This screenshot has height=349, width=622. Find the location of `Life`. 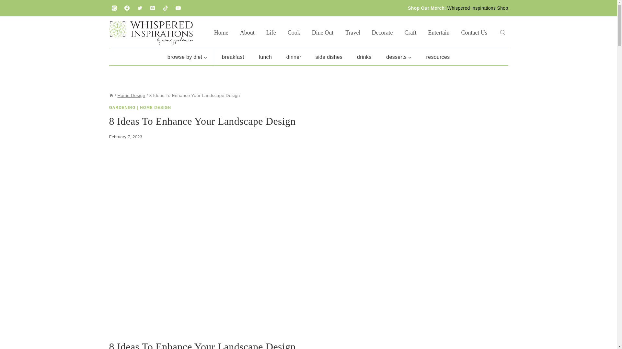

Life is located at coordinates (271, 32).